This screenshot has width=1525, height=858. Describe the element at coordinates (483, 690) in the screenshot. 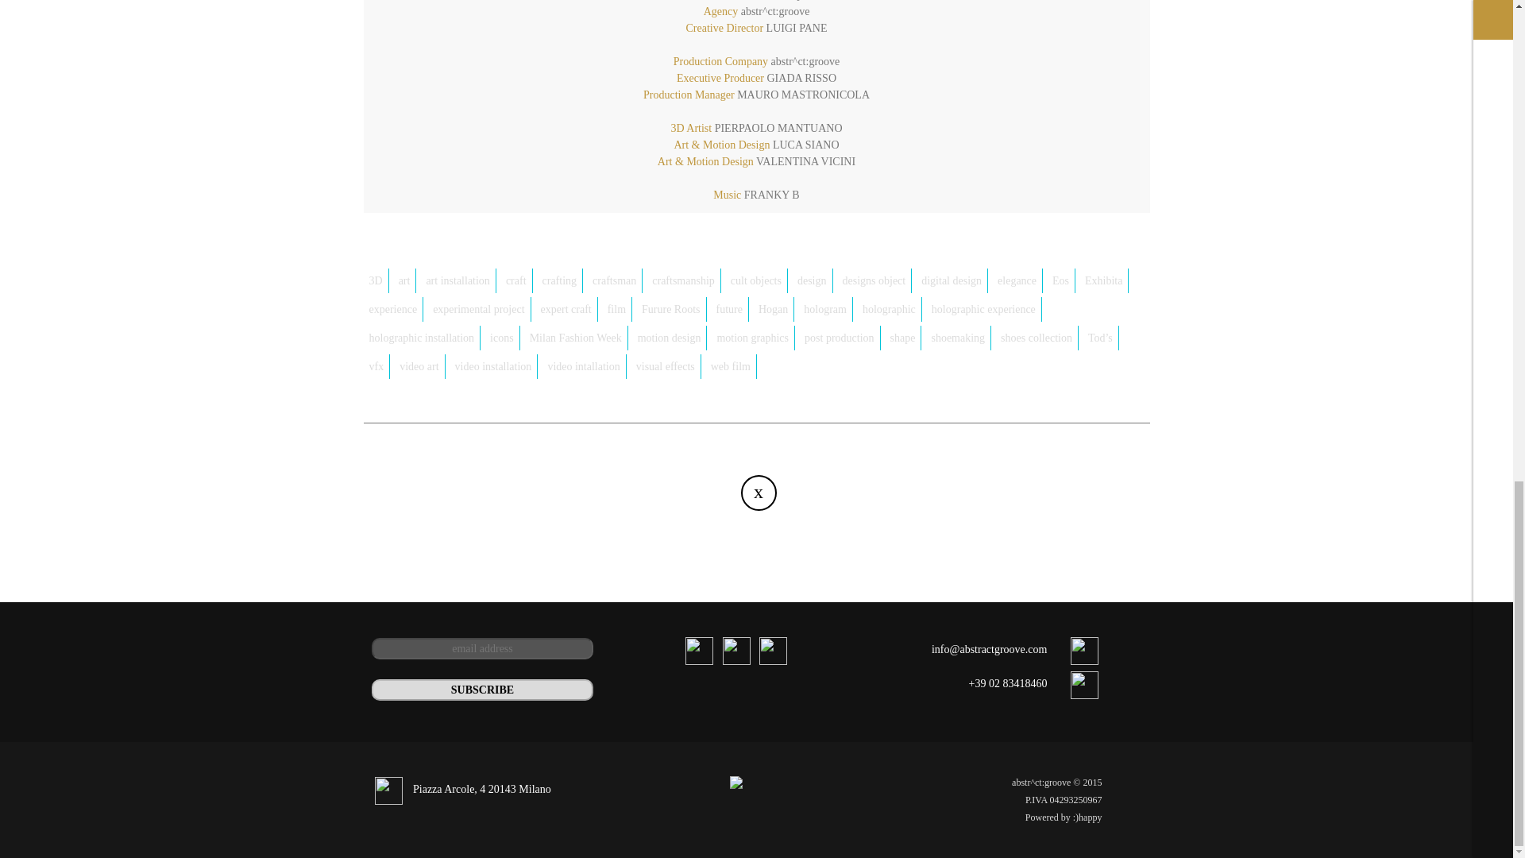

I see `Subscribe` at that location.